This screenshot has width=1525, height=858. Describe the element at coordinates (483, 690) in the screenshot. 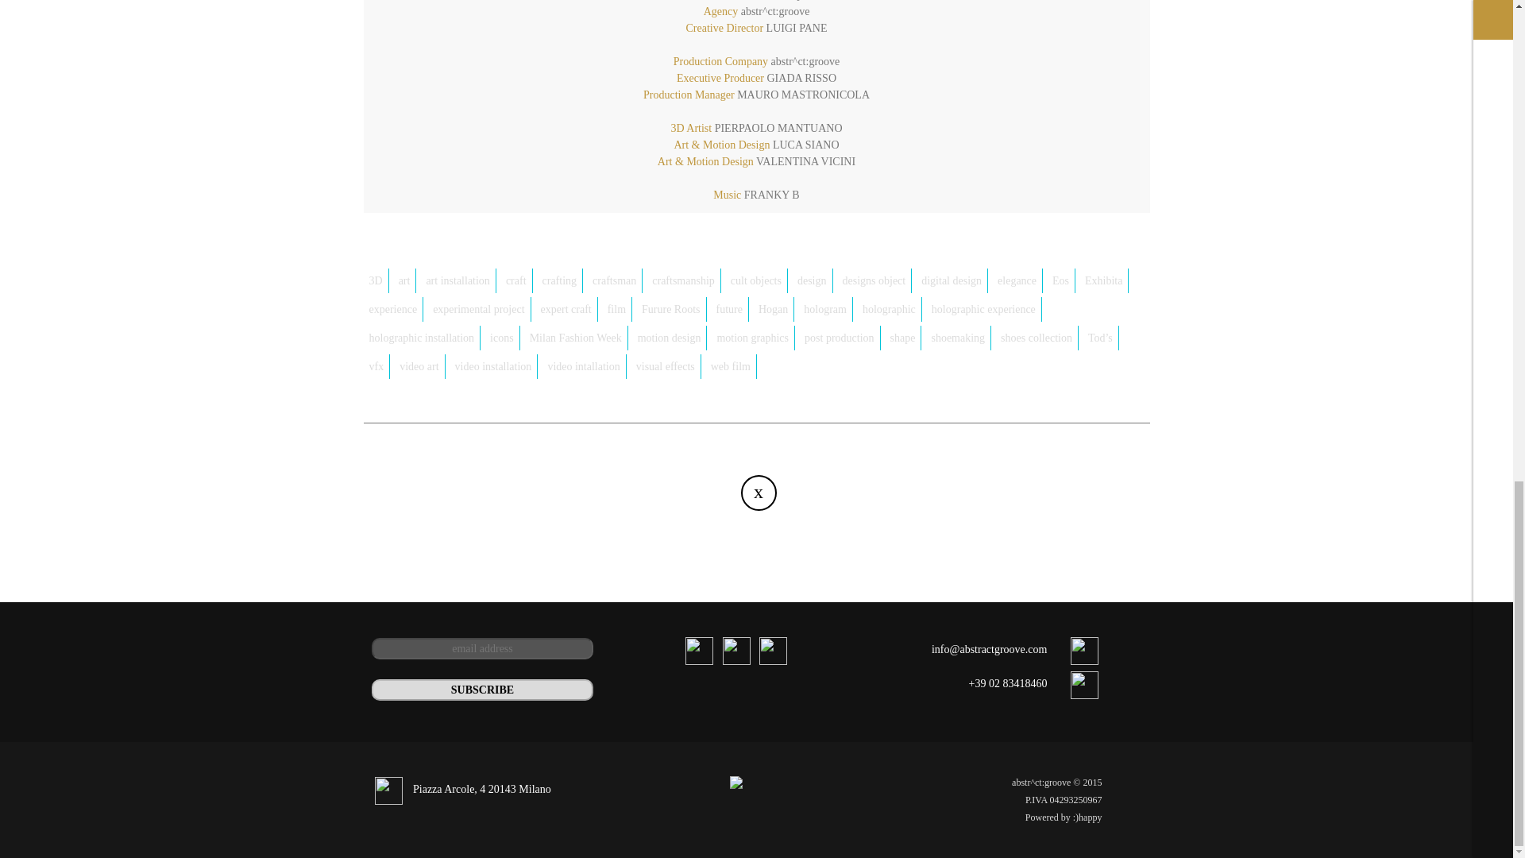

I see `Subscribe` at that location.